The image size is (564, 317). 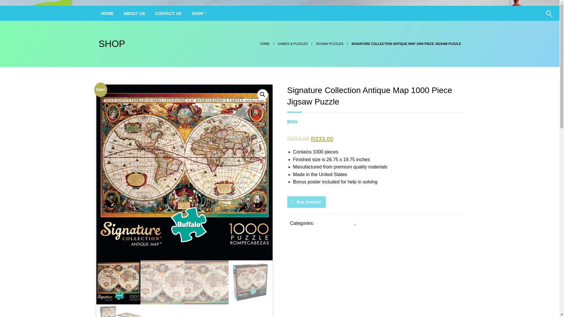 What do you see at coordinates (306, 202) in the screenshot?
I see `Buy product` at bounding box center [306, 202].